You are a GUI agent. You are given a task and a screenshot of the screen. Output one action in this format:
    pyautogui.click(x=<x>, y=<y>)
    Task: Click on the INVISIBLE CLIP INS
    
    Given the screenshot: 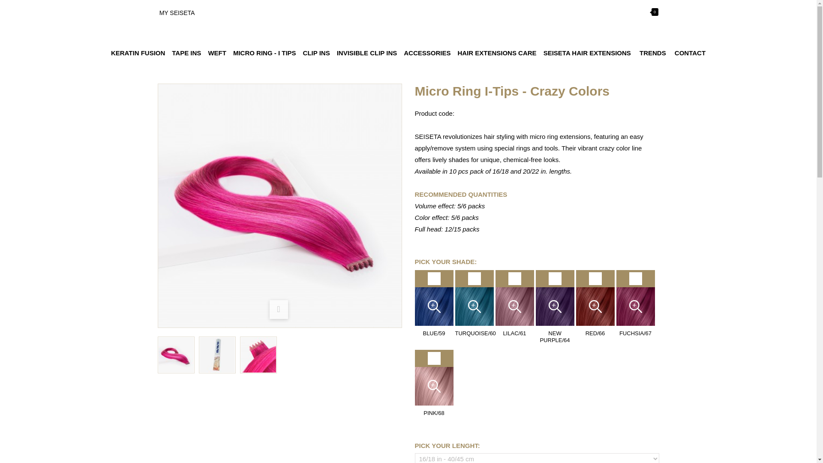 What is the action you would take?
    pyautogui.click(x=367, y=53)
    